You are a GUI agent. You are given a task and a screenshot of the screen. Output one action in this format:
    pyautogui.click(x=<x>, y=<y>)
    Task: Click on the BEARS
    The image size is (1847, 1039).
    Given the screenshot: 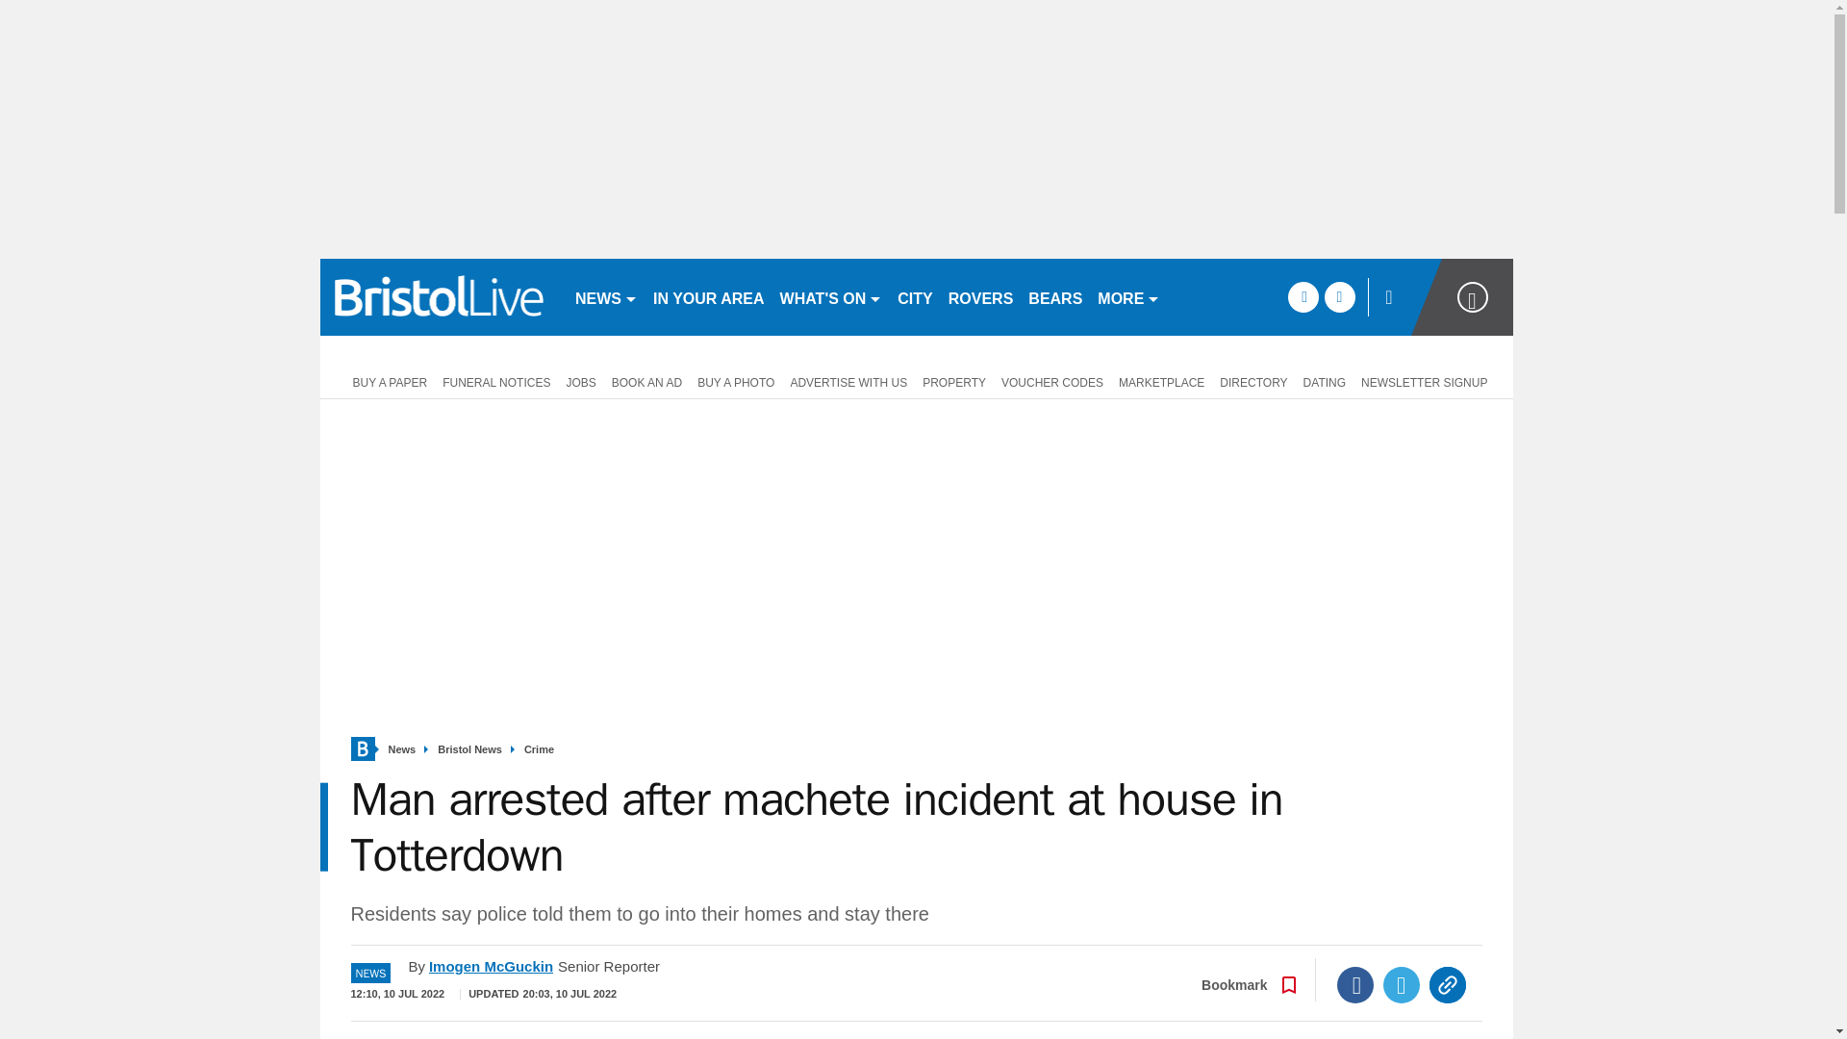 What is the action you would take?
    pyautogui.click(x=1054, y=296)
    